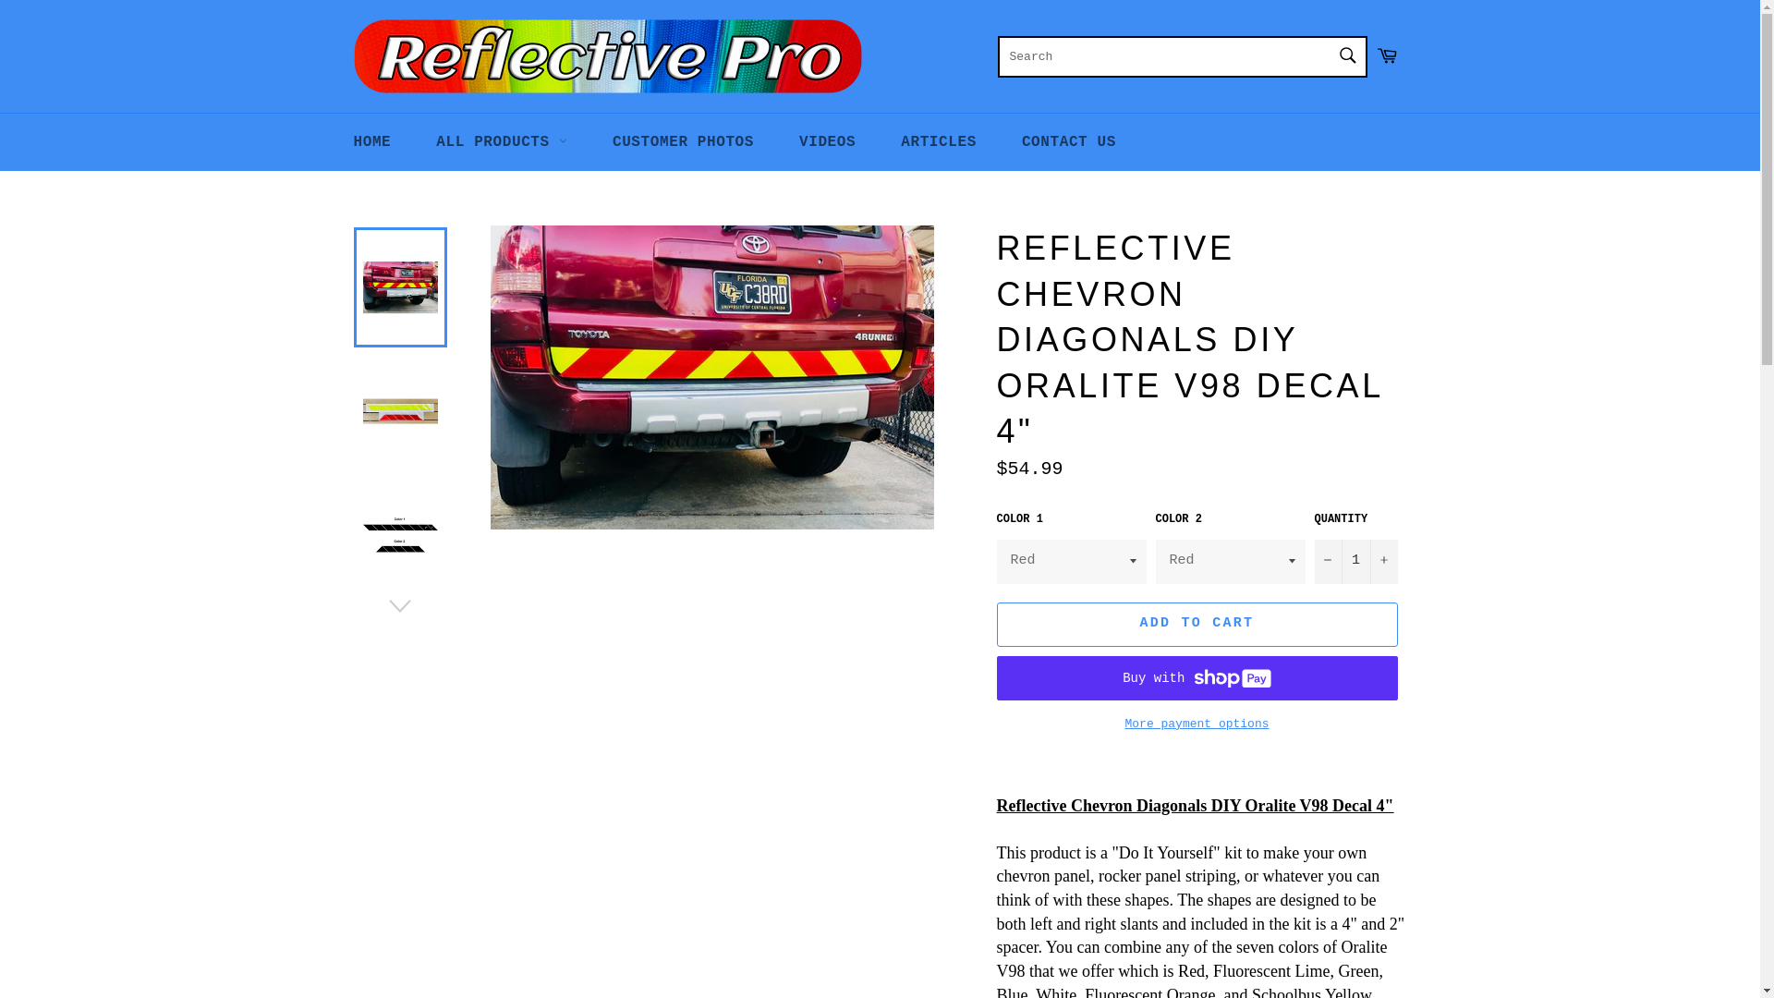 Image resolution: width=1774 pixels, height=998 pixels. Describe the element at coordinates (501, 142) in the screenshot. I see `ALL PRODUCTS` at that location.